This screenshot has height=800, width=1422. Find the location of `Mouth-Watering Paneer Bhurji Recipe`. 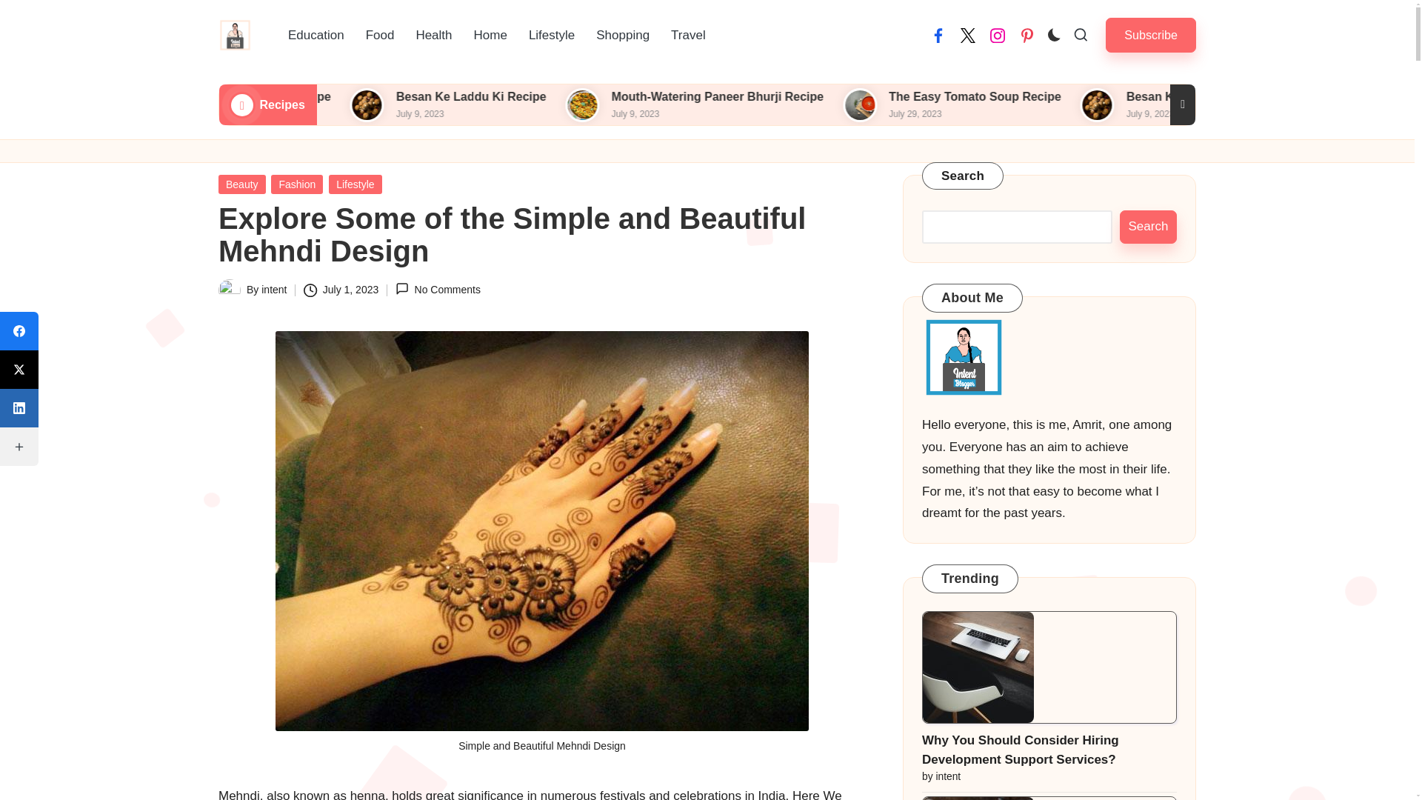

Mouth-Watering Paneer Bhurji Recipe is located at coordinates (881, 96).